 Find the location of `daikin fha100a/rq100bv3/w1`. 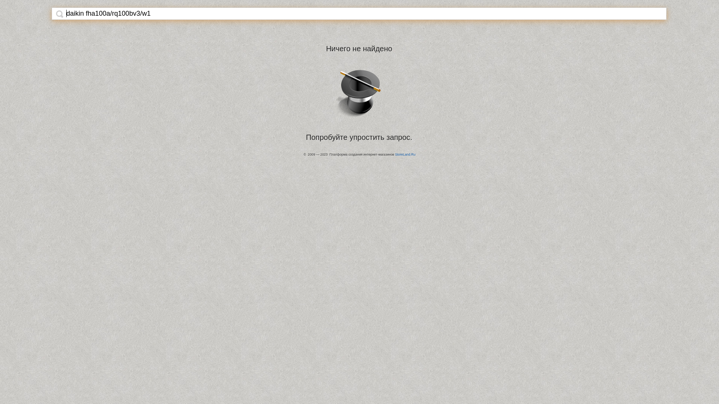

daikin fha100a/rq100bv3/w1 is located at coordinates (365, 13).